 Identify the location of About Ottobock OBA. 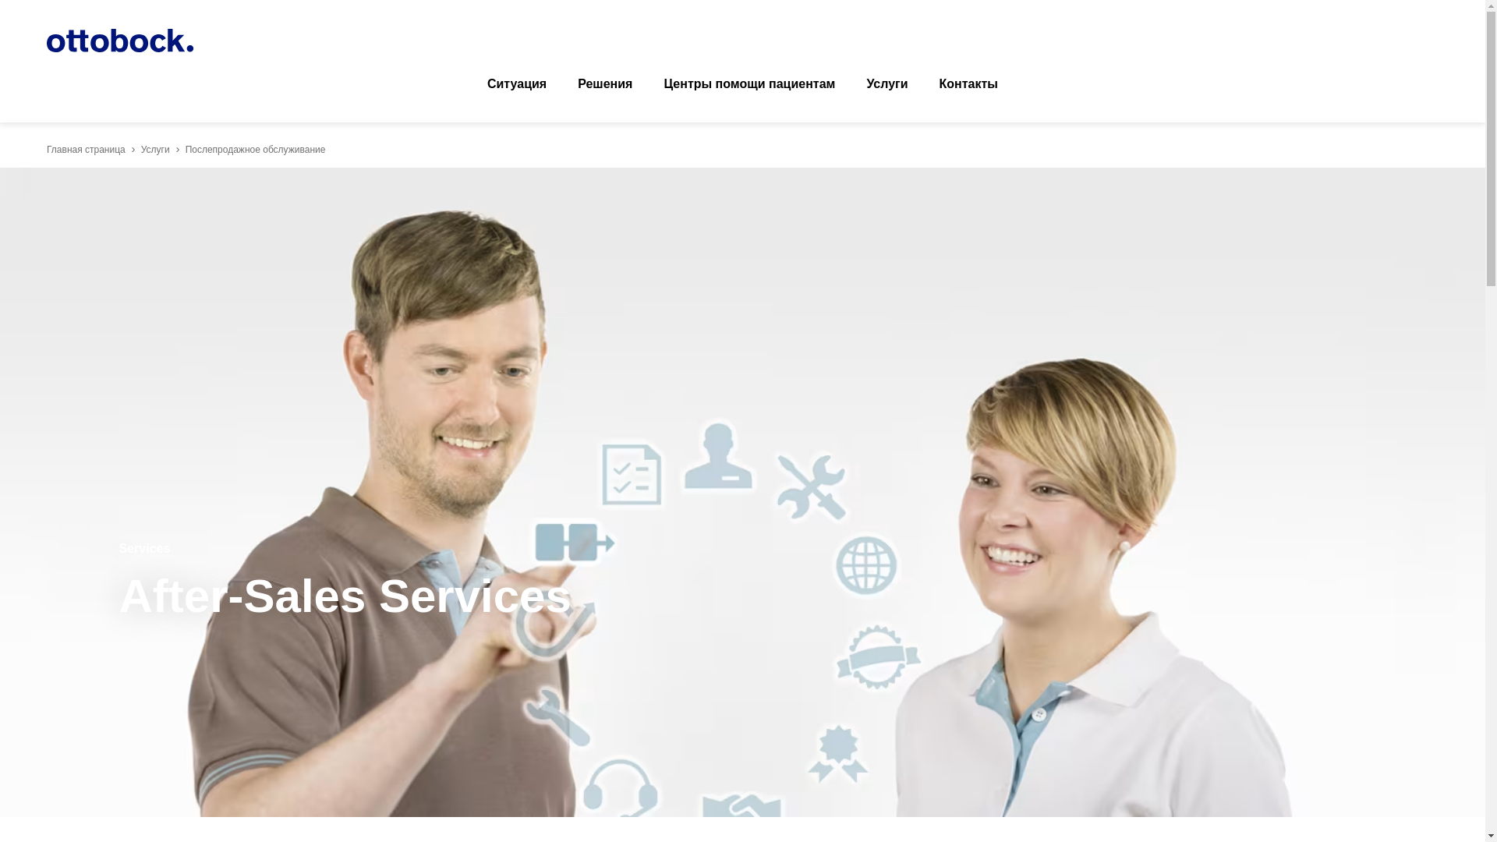
(968, 84).